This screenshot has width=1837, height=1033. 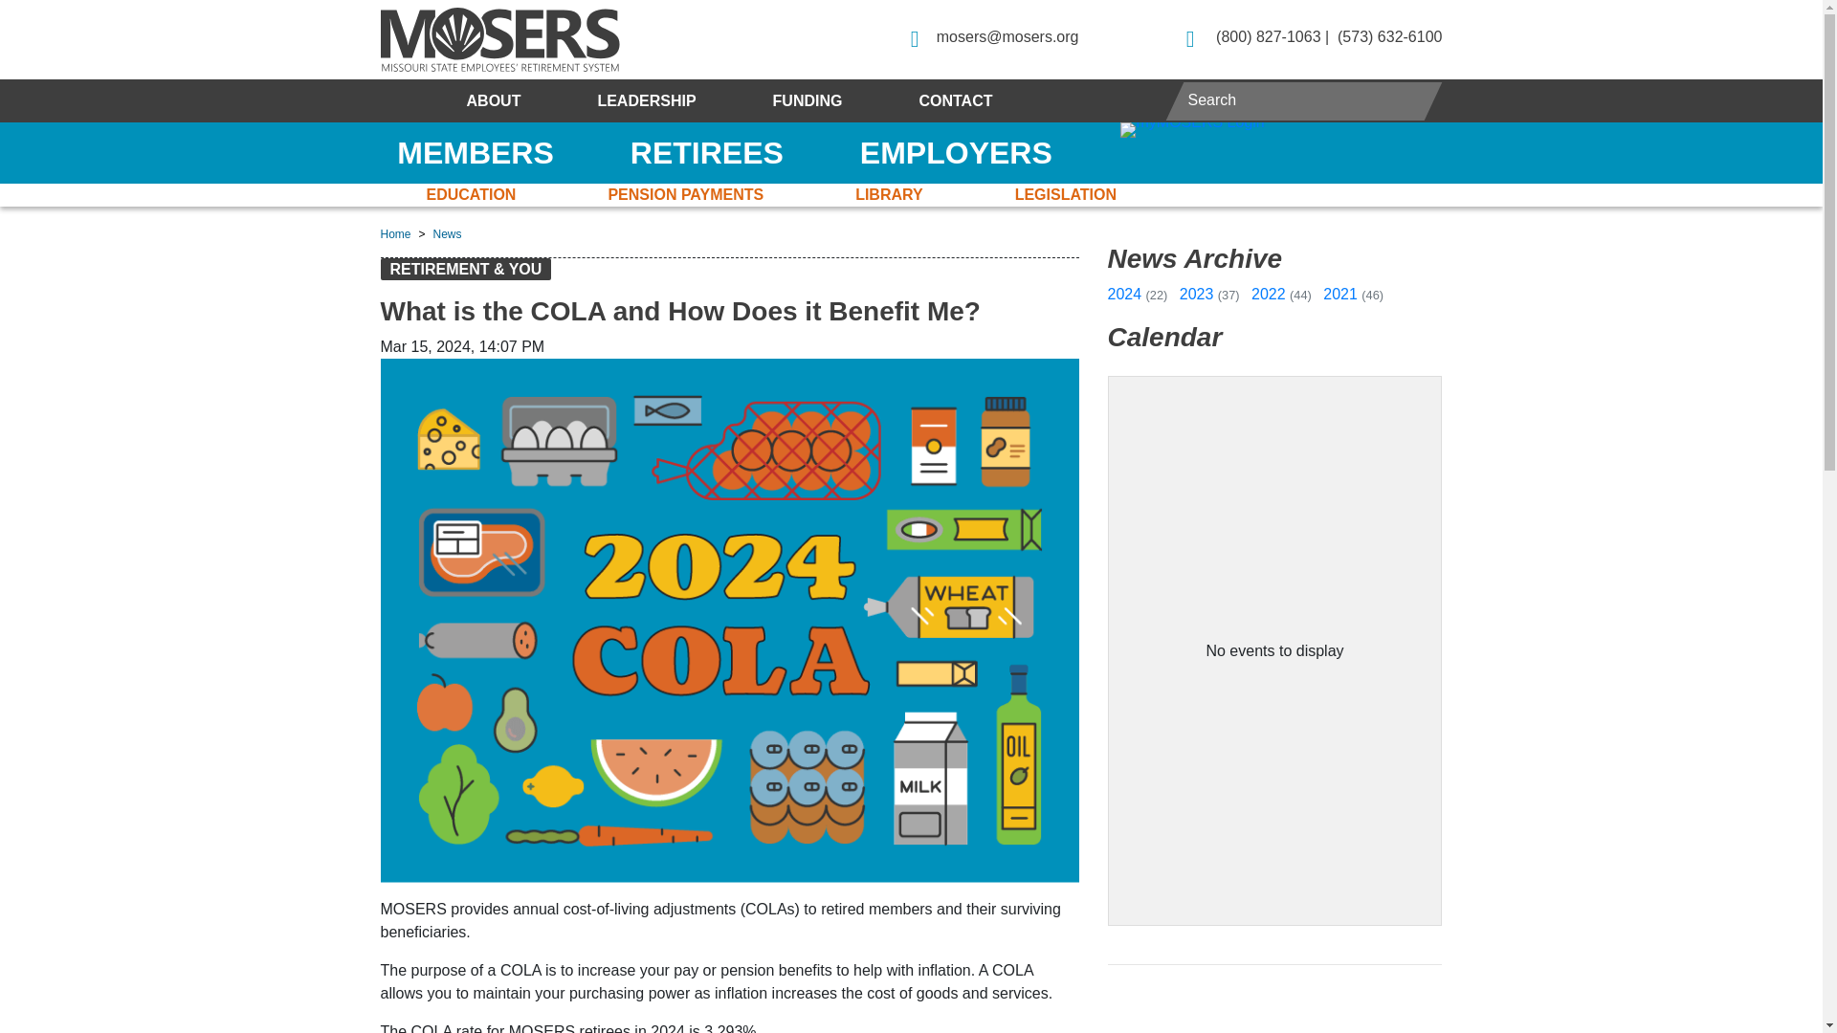 I want to click on ABOUT, so click(x=494, y=100).